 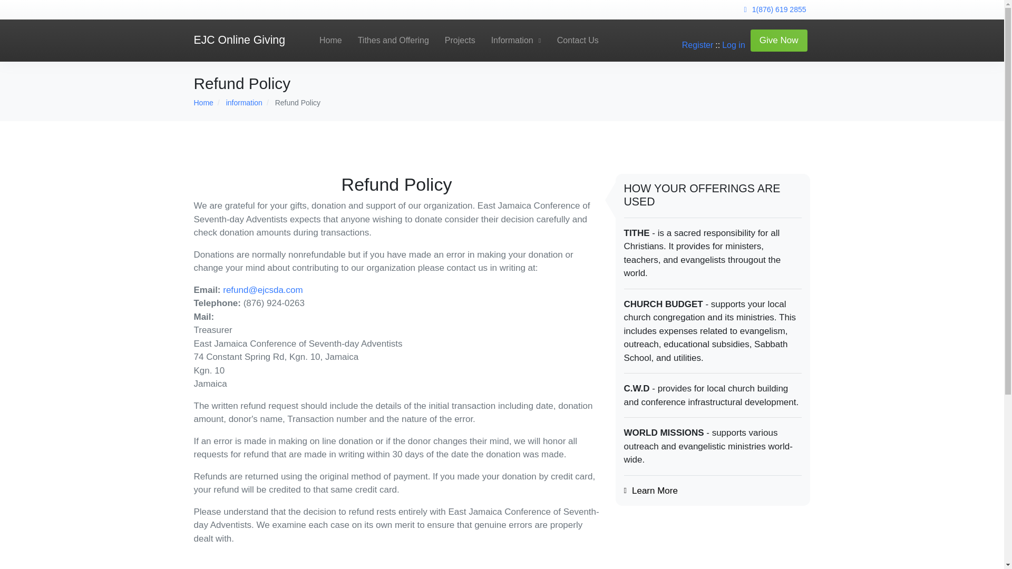 I want to click on Give Now, so click(x=779, y=41).